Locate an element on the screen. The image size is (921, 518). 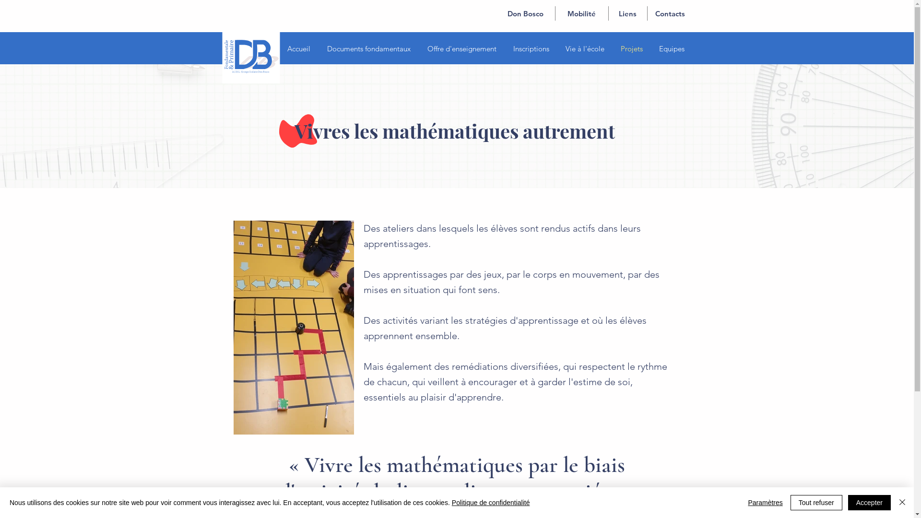
Contacts is located at coordinates (671, 13).